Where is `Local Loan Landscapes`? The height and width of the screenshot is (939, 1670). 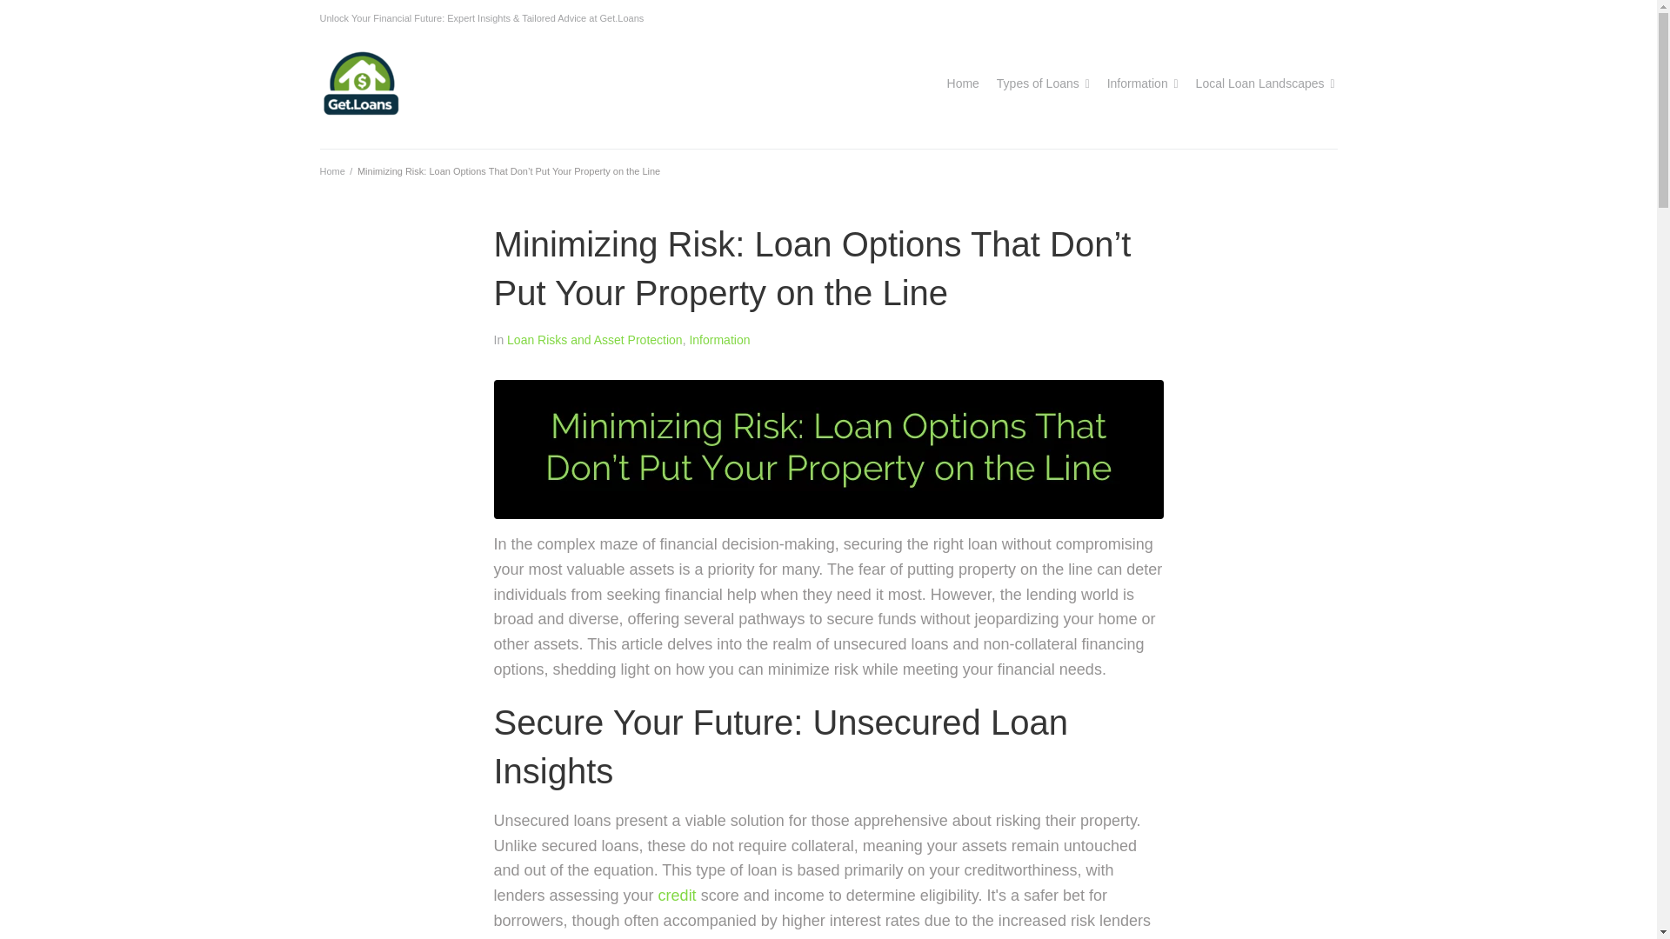 Local Loan Landscapes is located at coordinates (1259, 83).